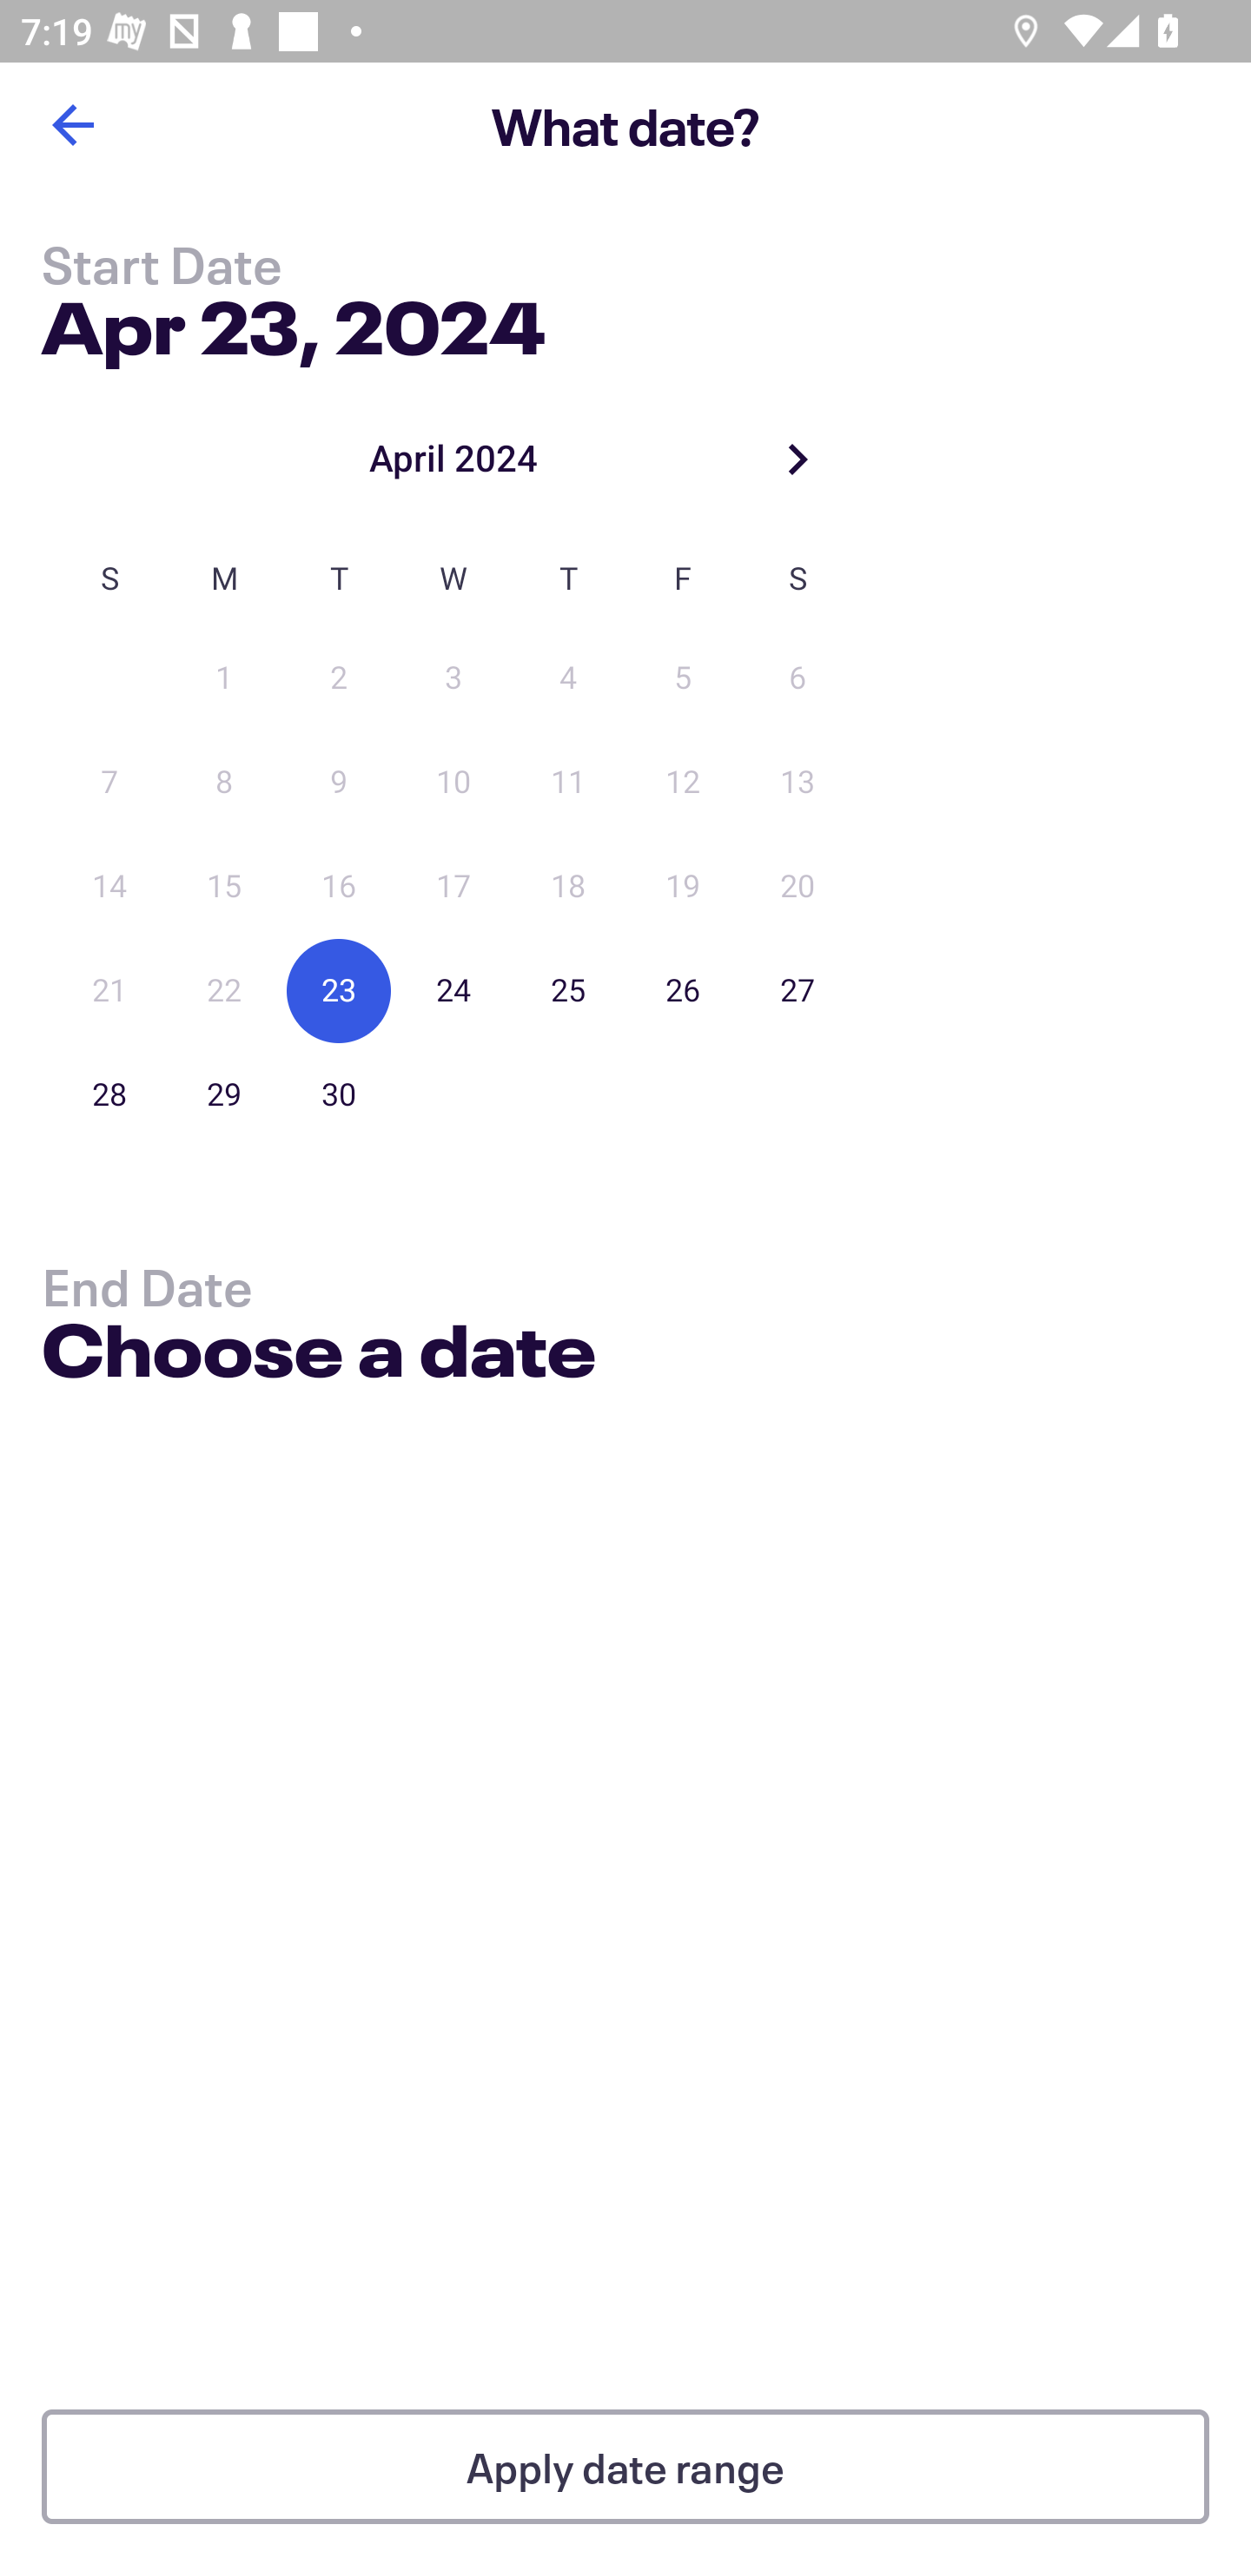  I want to click on 30 30 April 2024, so click(339, 1094).